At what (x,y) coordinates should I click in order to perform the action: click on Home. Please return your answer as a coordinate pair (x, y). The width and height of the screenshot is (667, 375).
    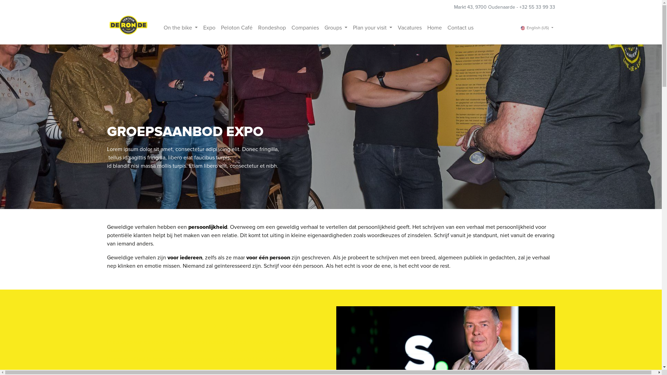
    Looking at the image, I should click on (435, 28).